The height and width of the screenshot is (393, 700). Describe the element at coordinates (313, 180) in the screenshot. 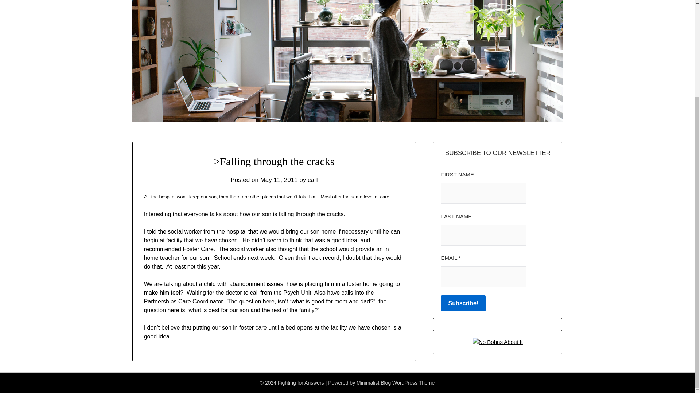

I see `carl` at that location.